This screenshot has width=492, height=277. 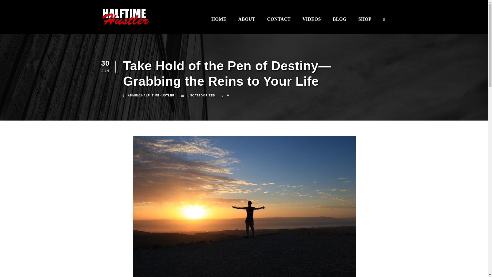 I want to click on SHOP, so click(x=365, y=22).